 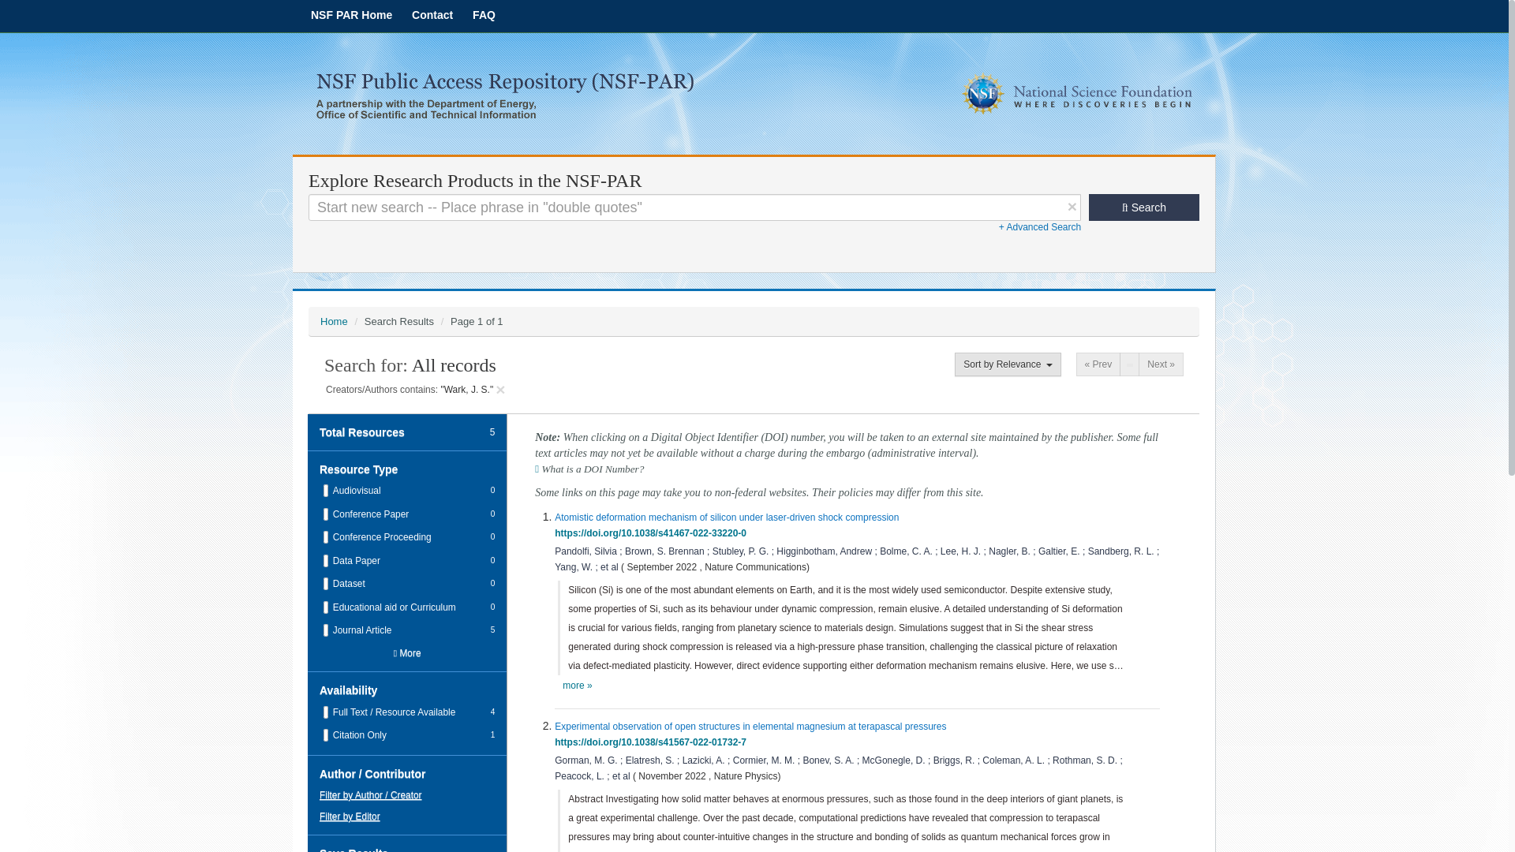 I want to click on NSF PAR Home, so click(x=350, y=14).